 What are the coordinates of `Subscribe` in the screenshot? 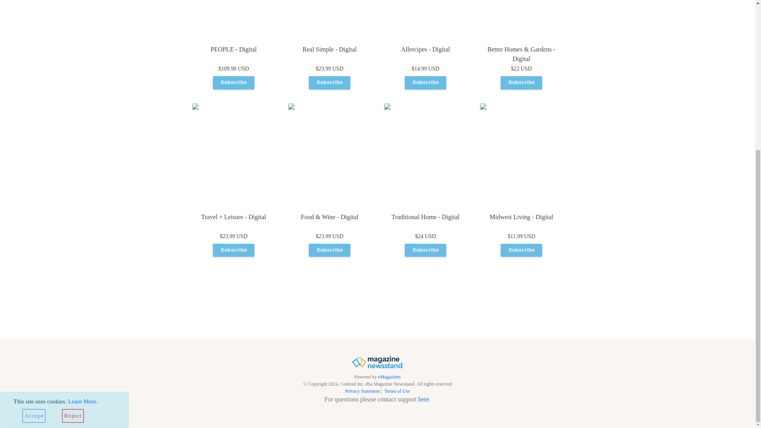 It's located at (329, 82).